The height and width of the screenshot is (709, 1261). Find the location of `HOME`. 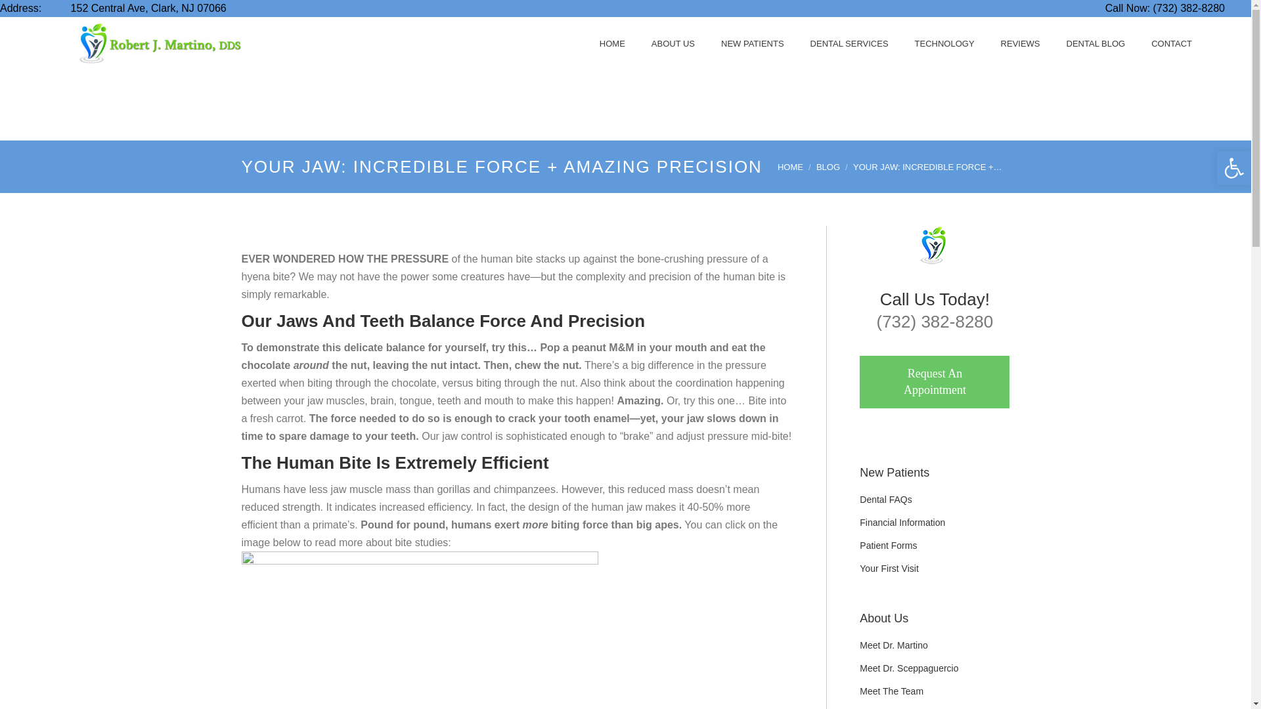

HOME is located at coordinates (612, 43).